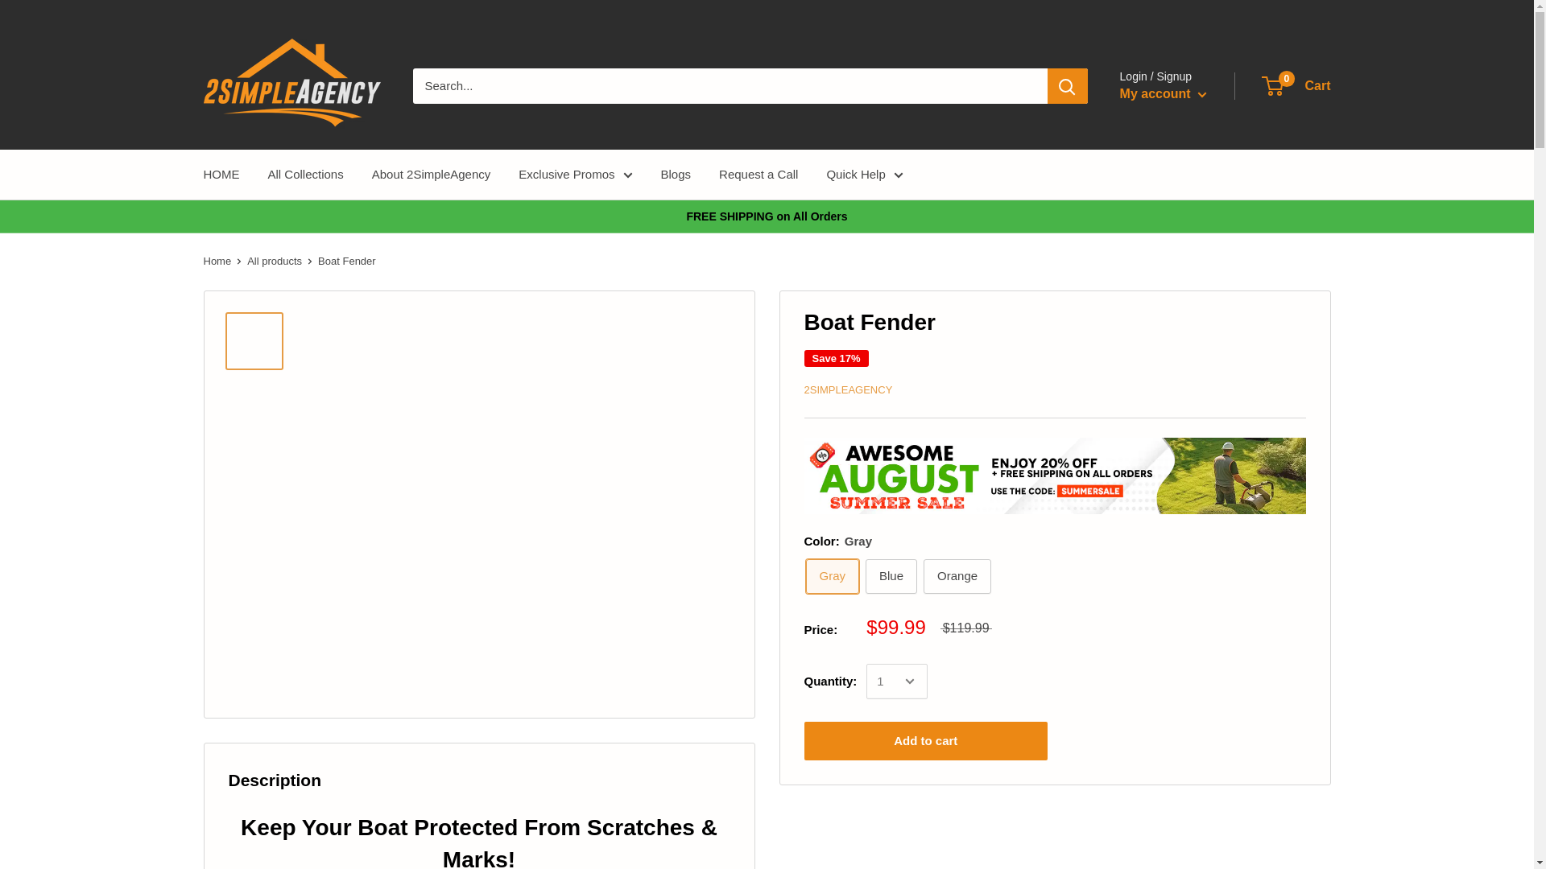  What do you see at coordinates (957, 576) in the screenshot?
I see `HOME` at bounding box center [957, 576].